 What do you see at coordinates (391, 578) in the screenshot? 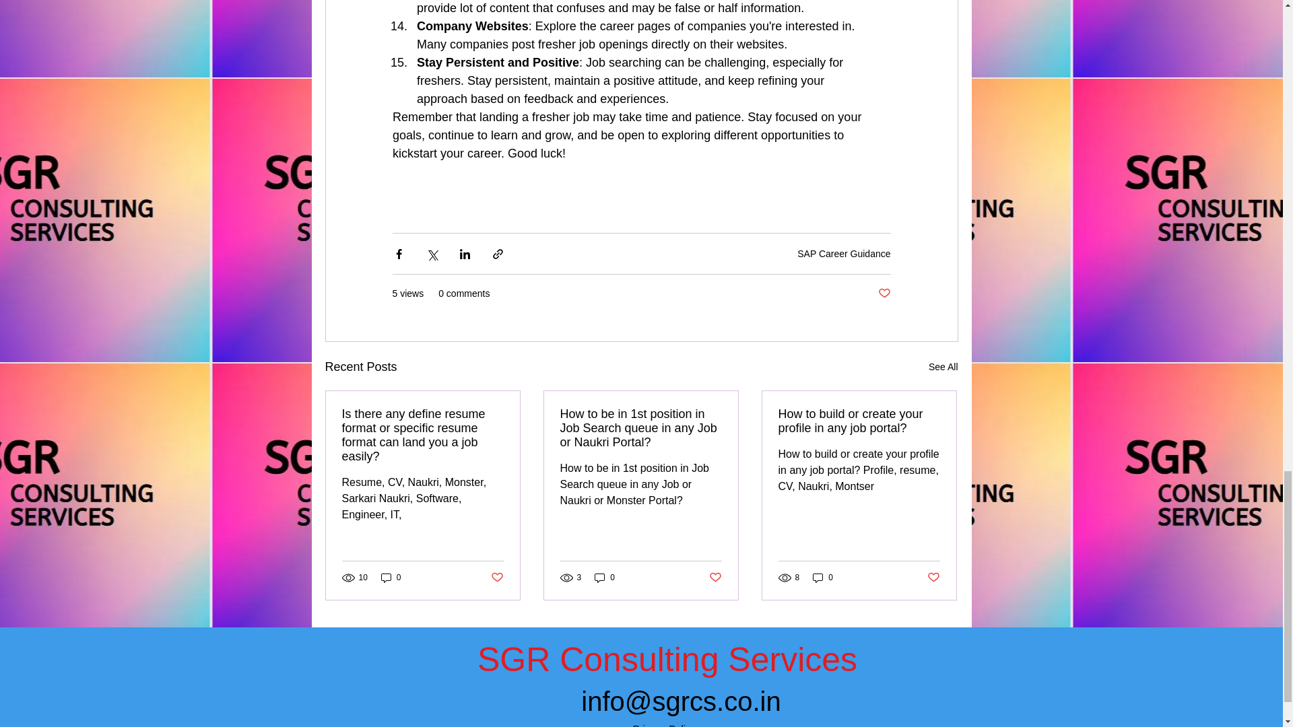
I see `0` at bounding box center [391, 578].